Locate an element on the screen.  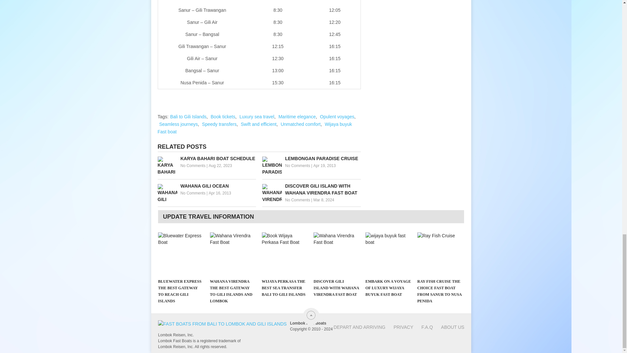
Luxury sea travel is located at coordinates (257, 116).